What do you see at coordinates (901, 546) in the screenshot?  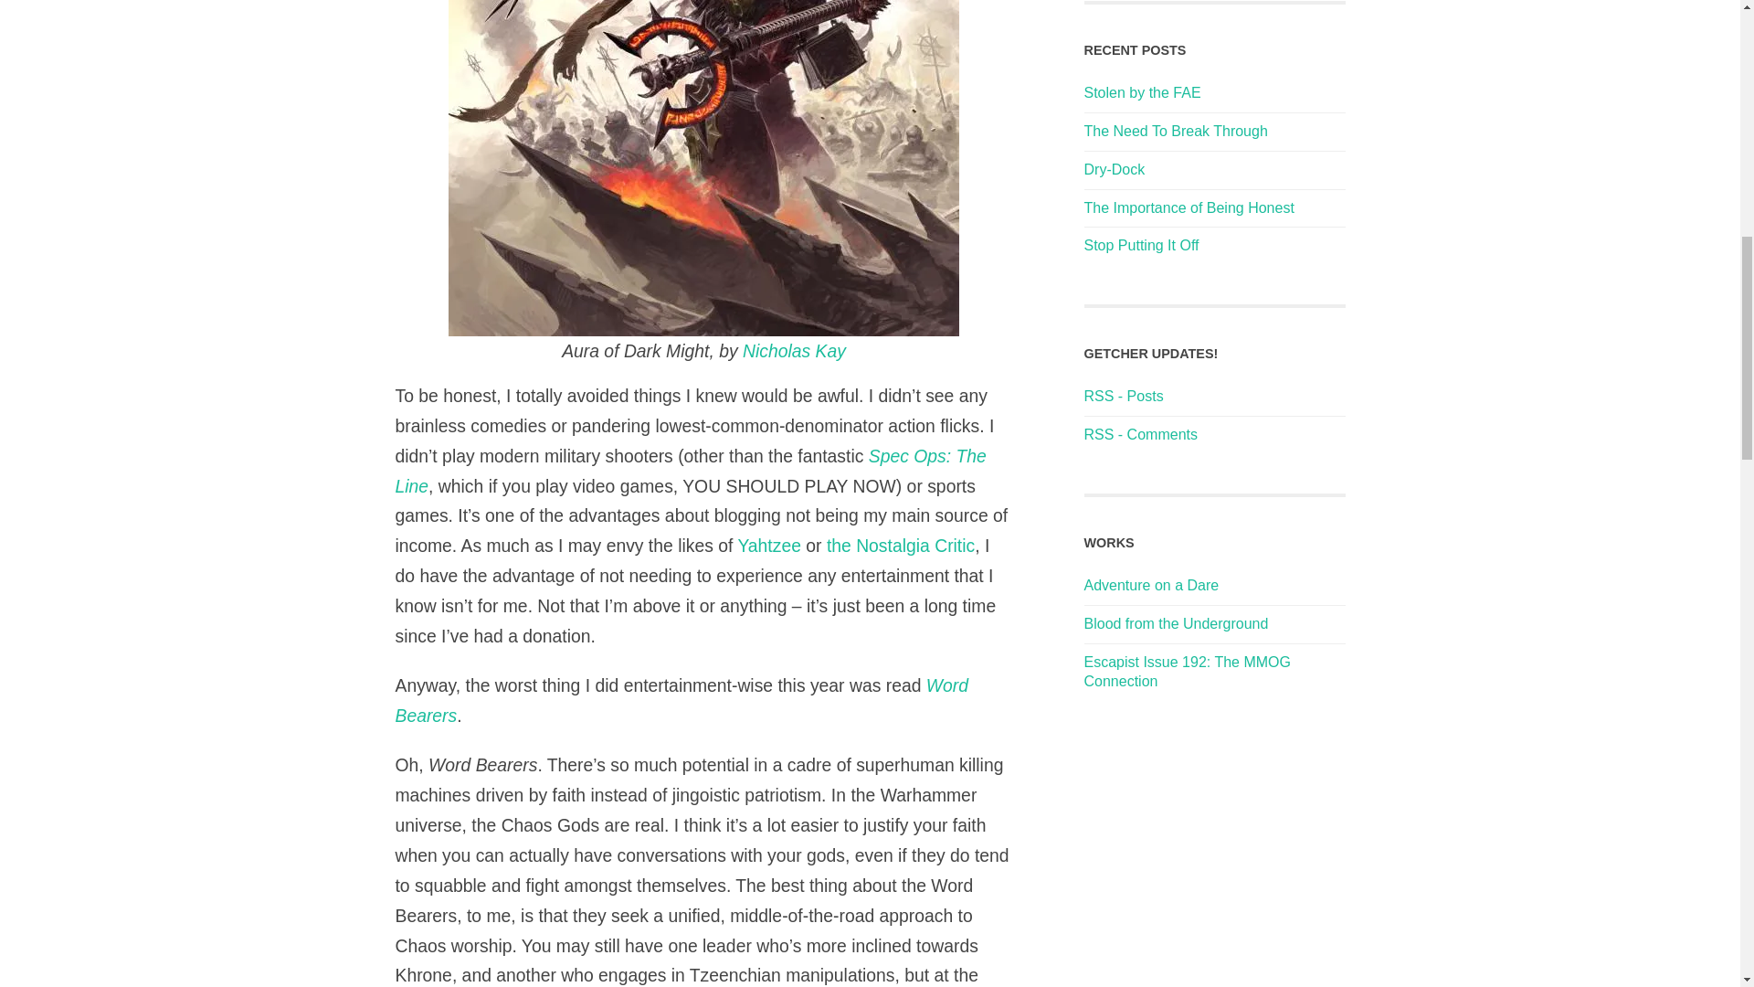 I see `the Nostalgia Critic` at bounding box center [901, 546].